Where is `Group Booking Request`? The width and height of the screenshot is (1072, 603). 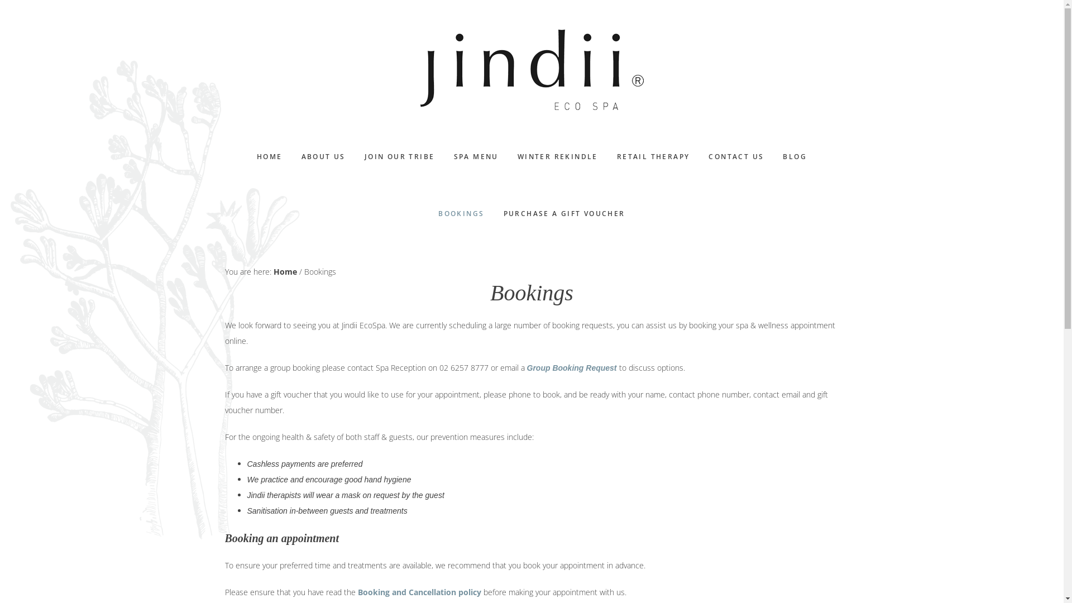
Group Booking Request is located at coordinates (572, 367).